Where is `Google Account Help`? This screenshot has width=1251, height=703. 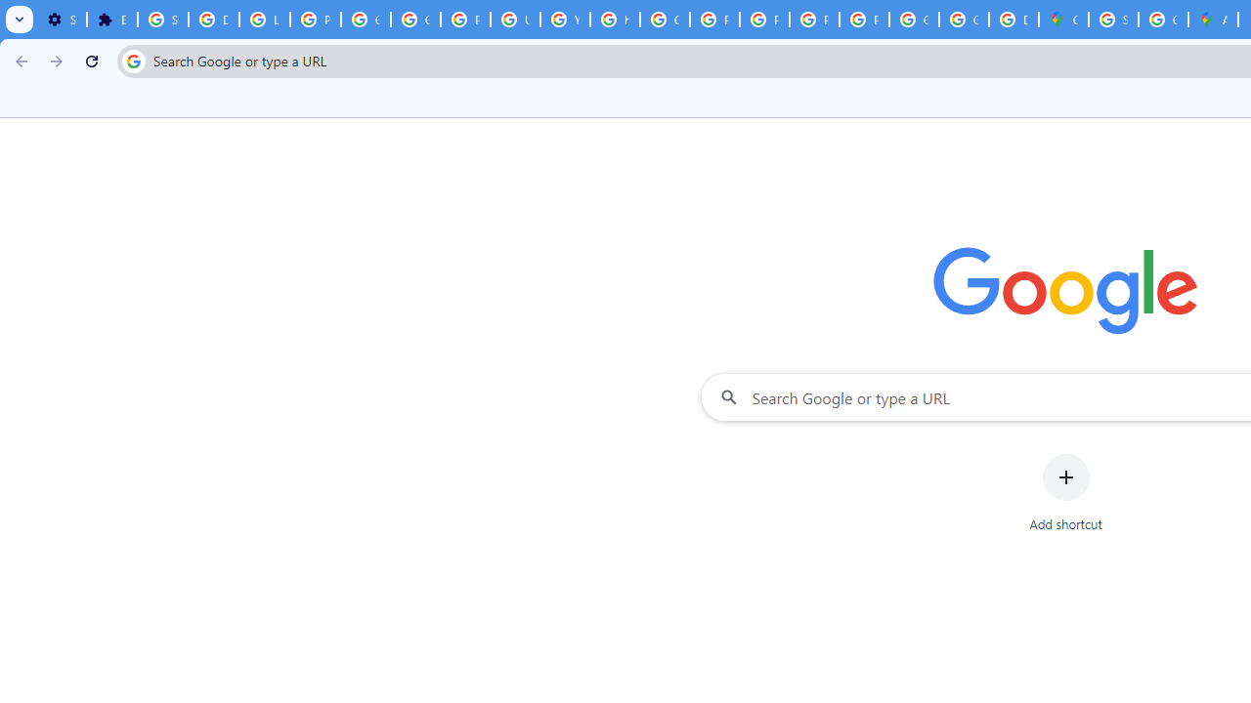 Google Account Help is located at coordinates (414, 20).